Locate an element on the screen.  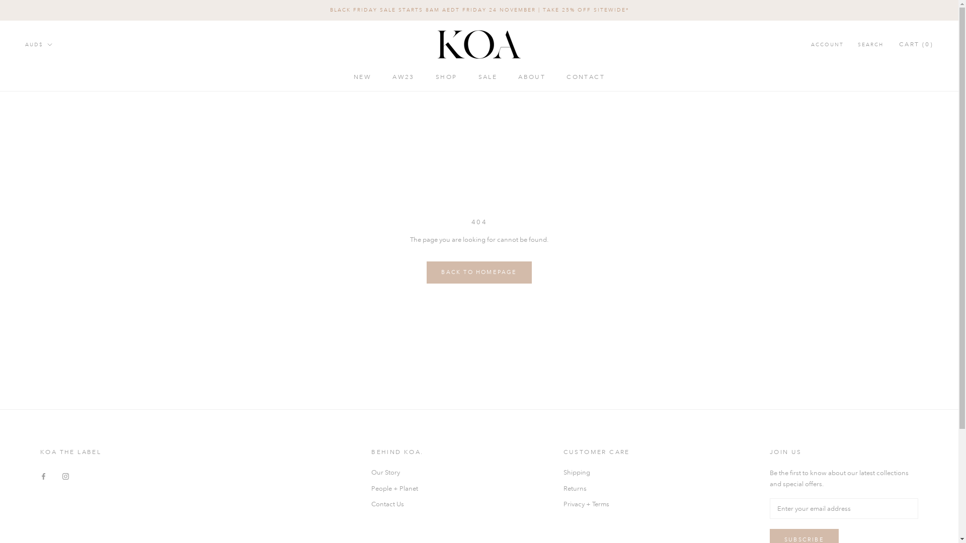
SALE
SALE is located at coordinates (487, 77).